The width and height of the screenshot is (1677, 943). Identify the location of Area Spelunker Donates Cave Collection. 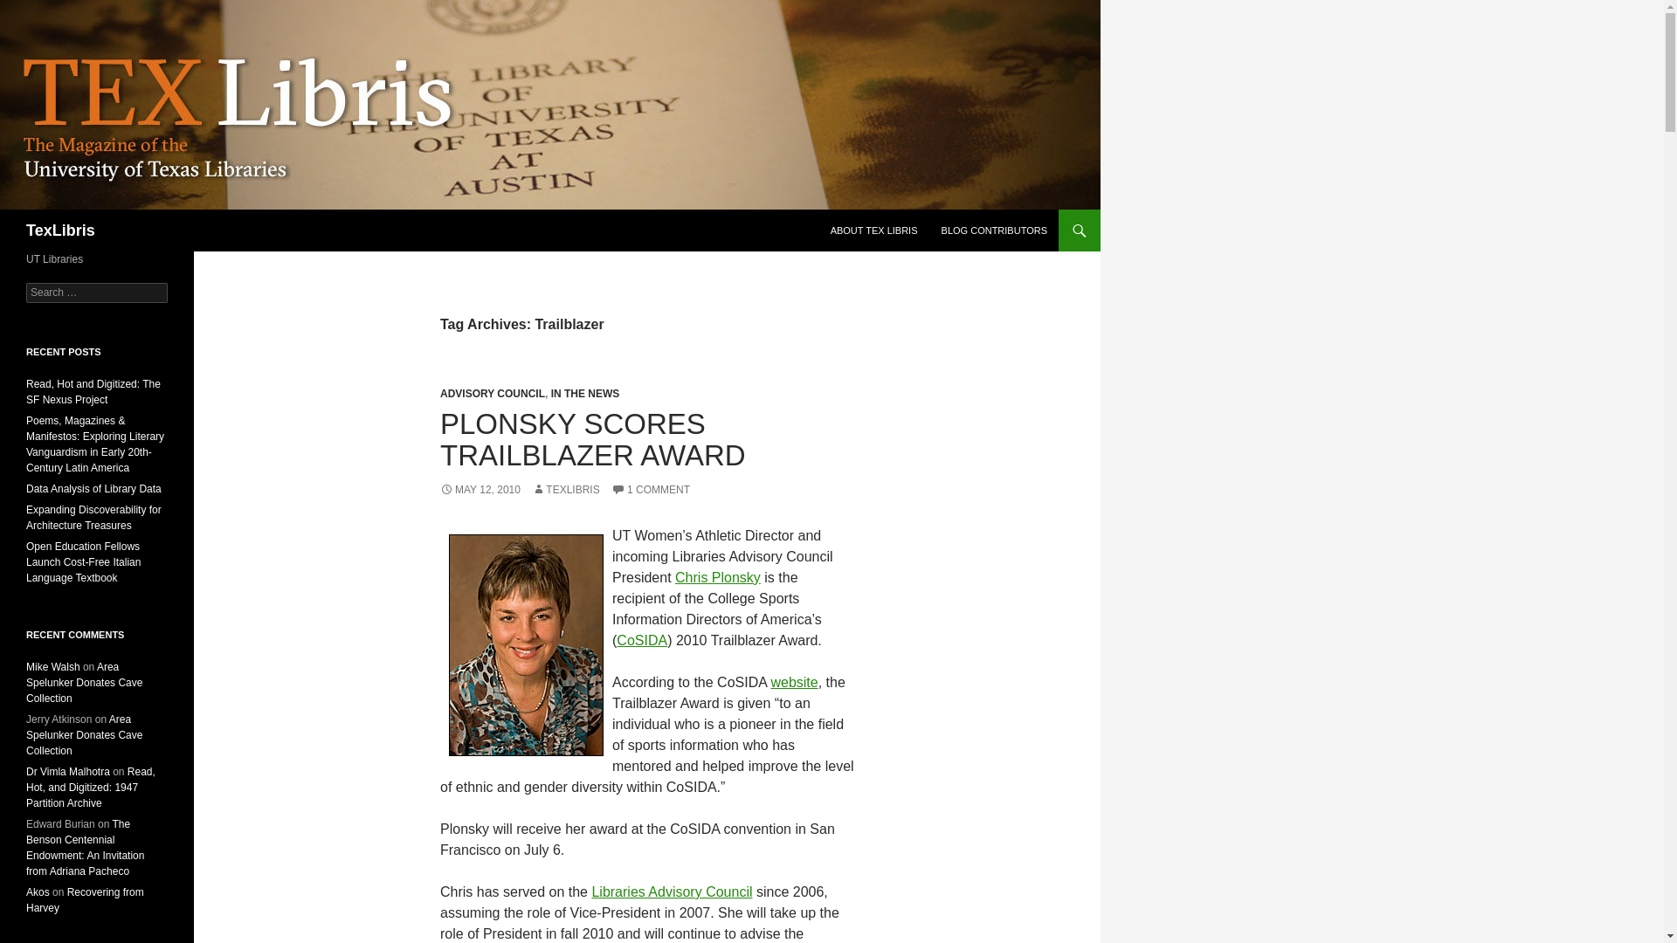
(84, 735).